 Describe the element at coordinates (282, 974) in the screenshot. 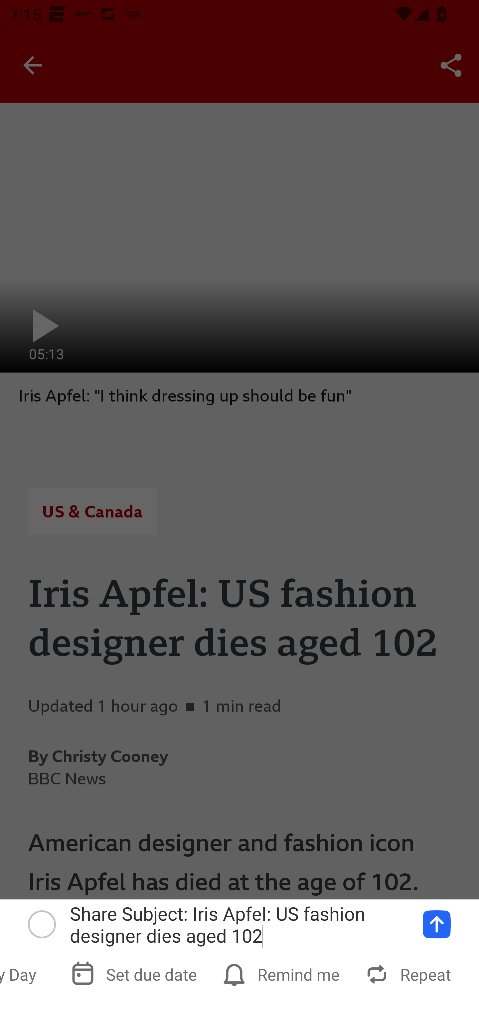

I see `Remind me` at that location.